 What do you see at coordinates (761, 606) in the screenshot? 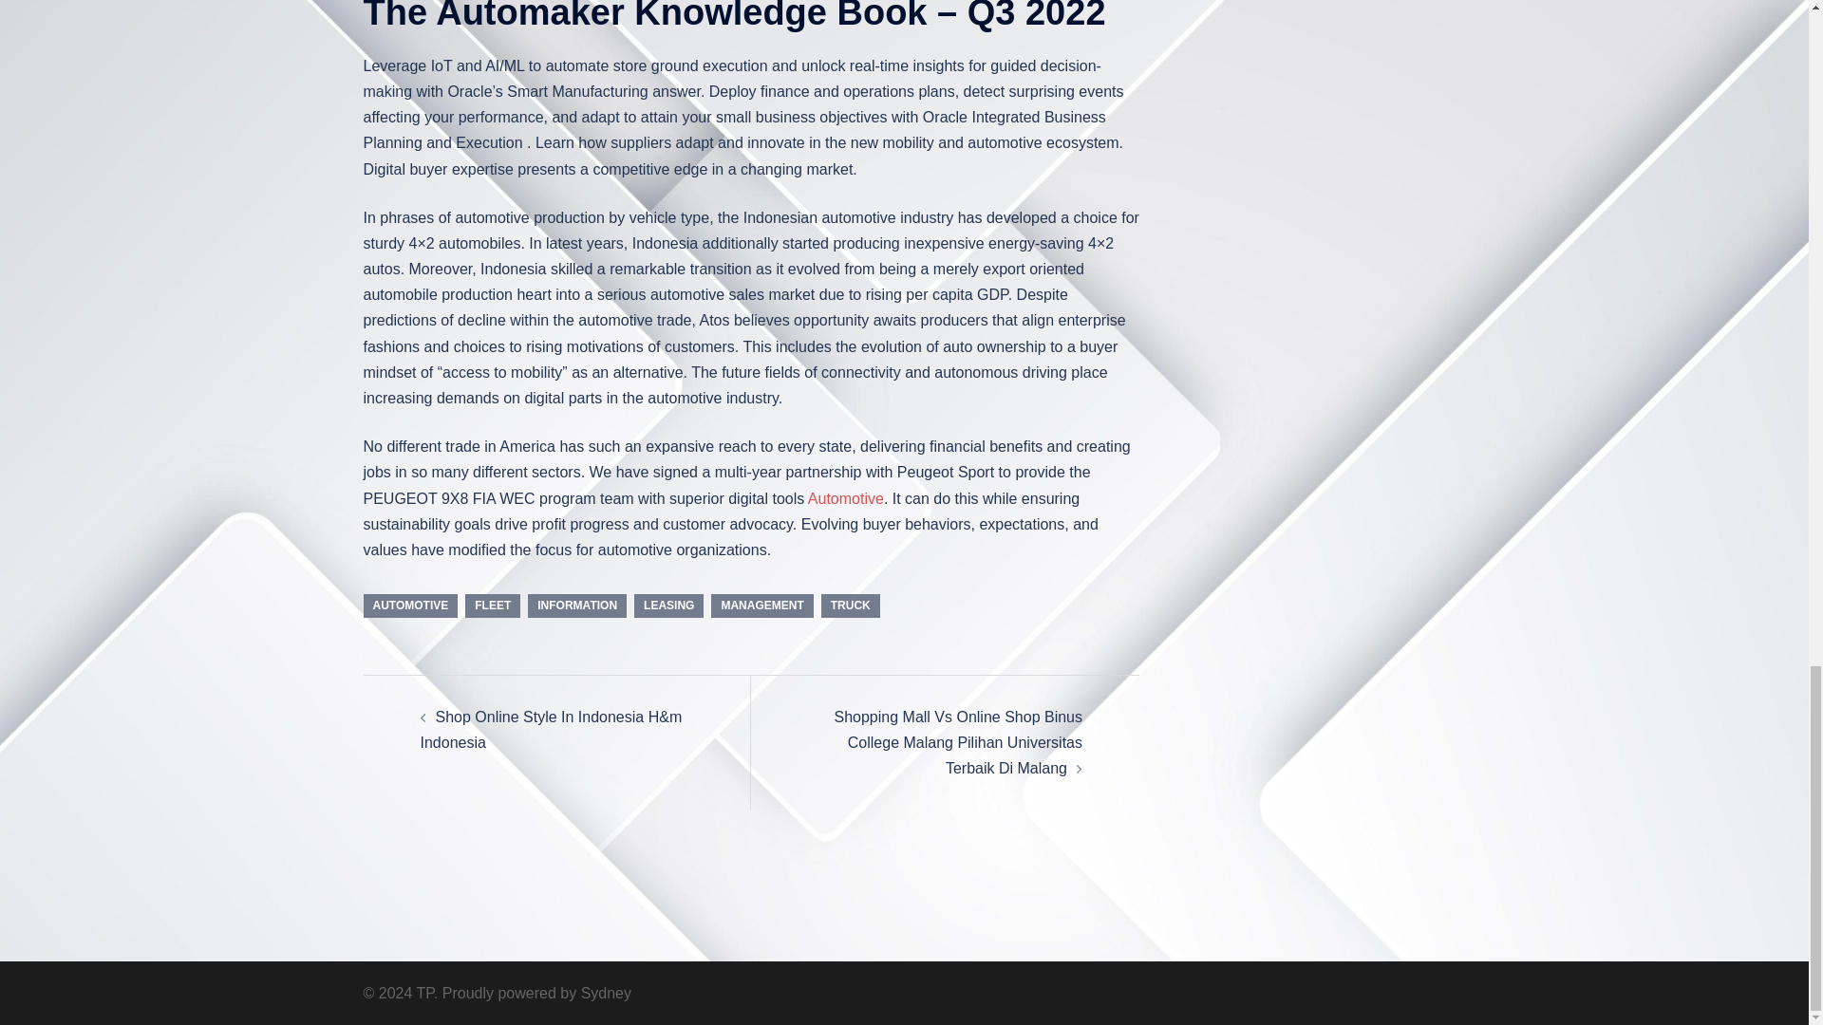
I see `MANAGEMENT` at bounding box center [761, 606].